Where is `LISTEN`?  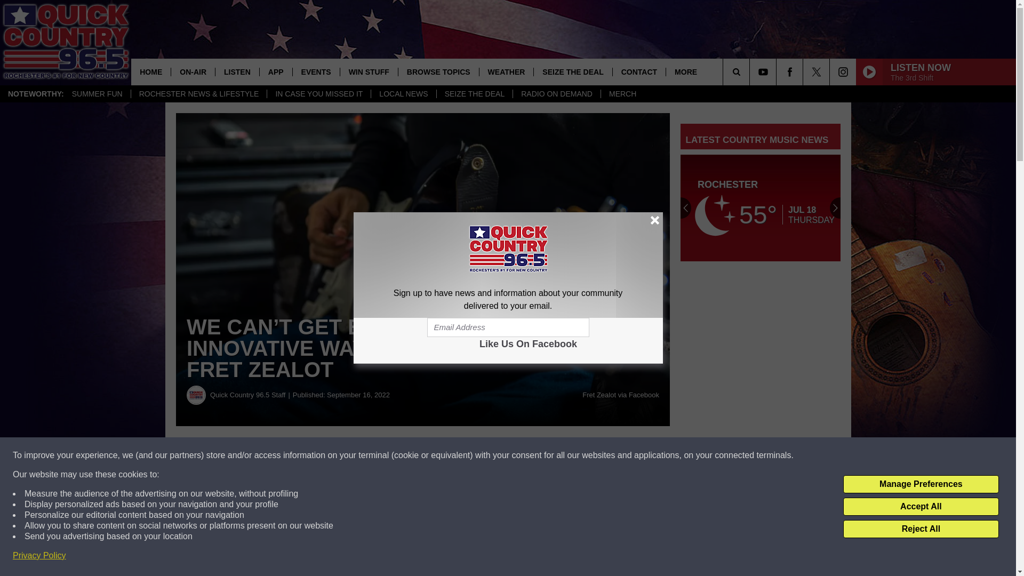
LISTEN is located at coordinates (237, 71).